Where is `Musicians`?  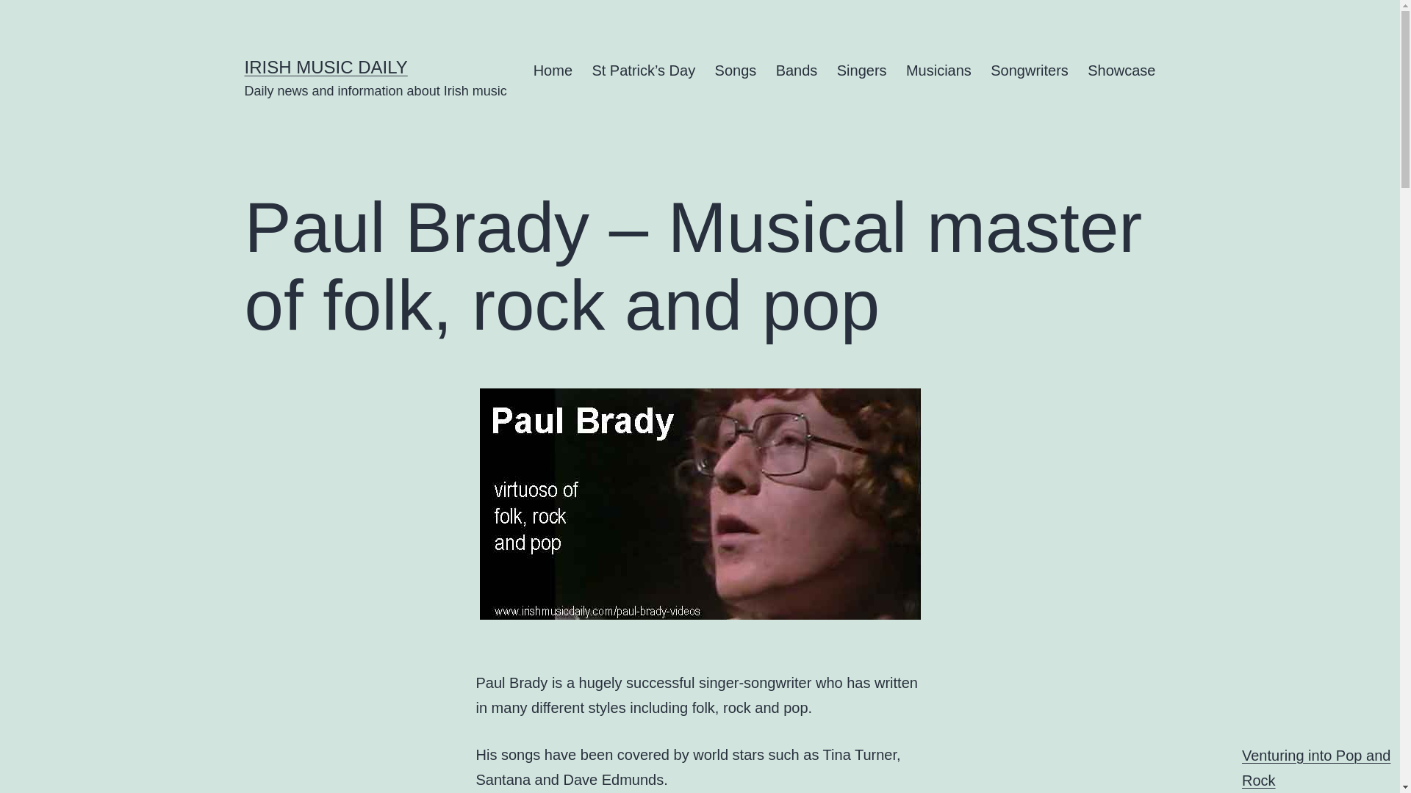 Musicians is located at coordinates (938, 70).